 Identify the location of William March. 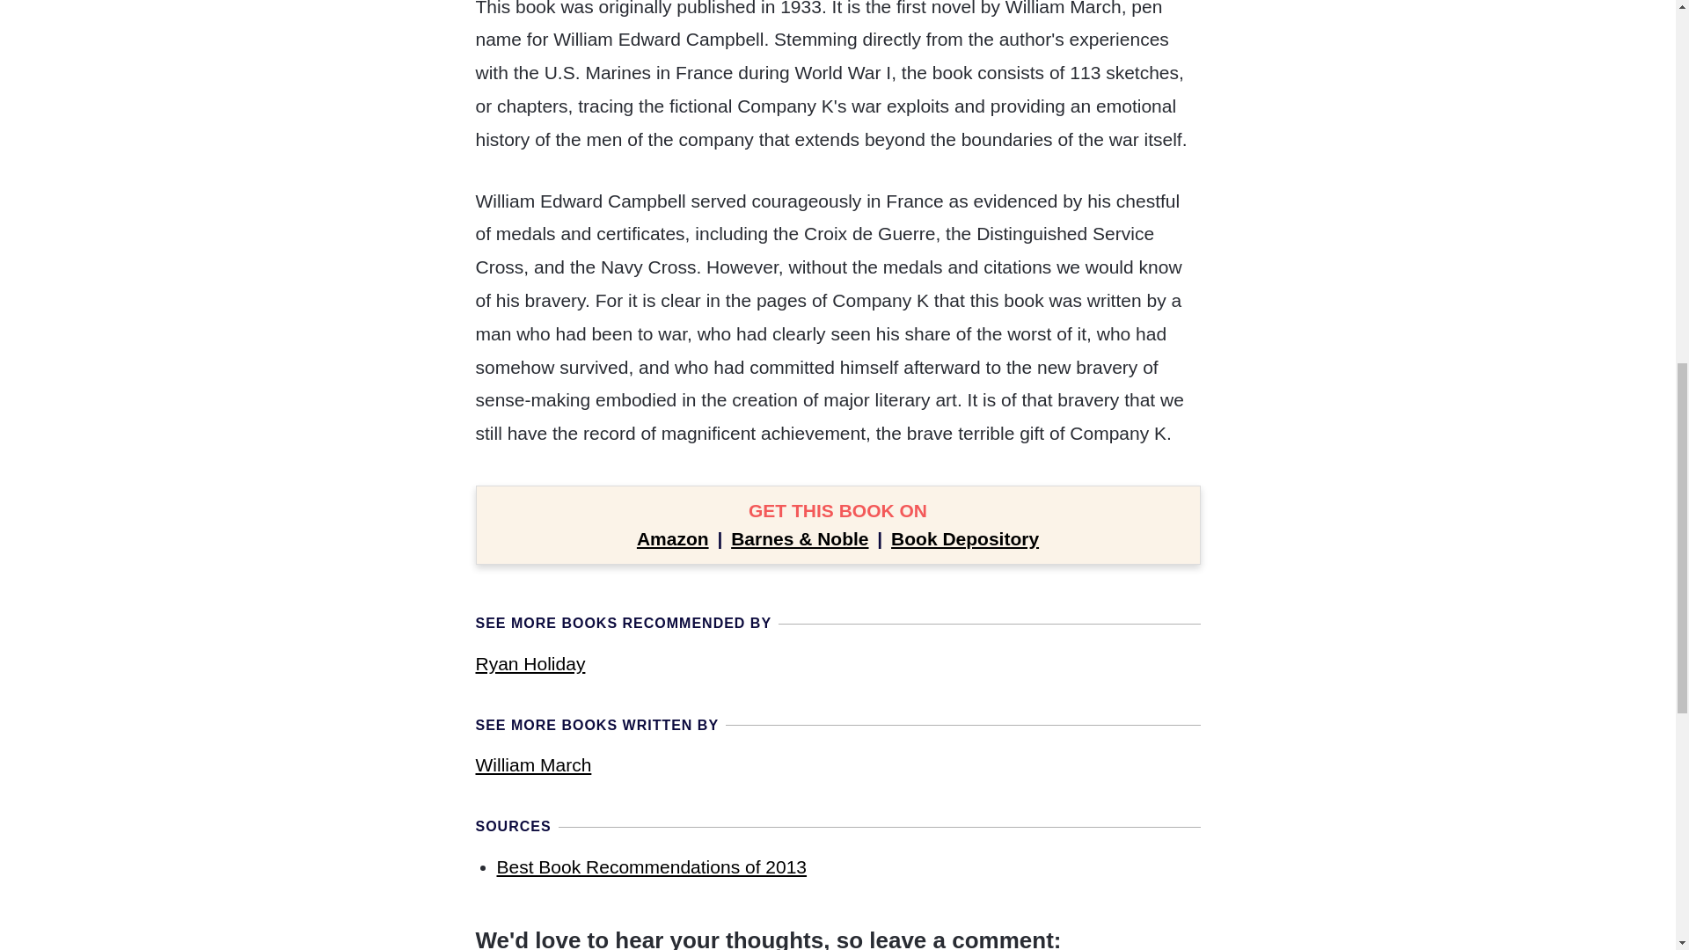
(533, 764).